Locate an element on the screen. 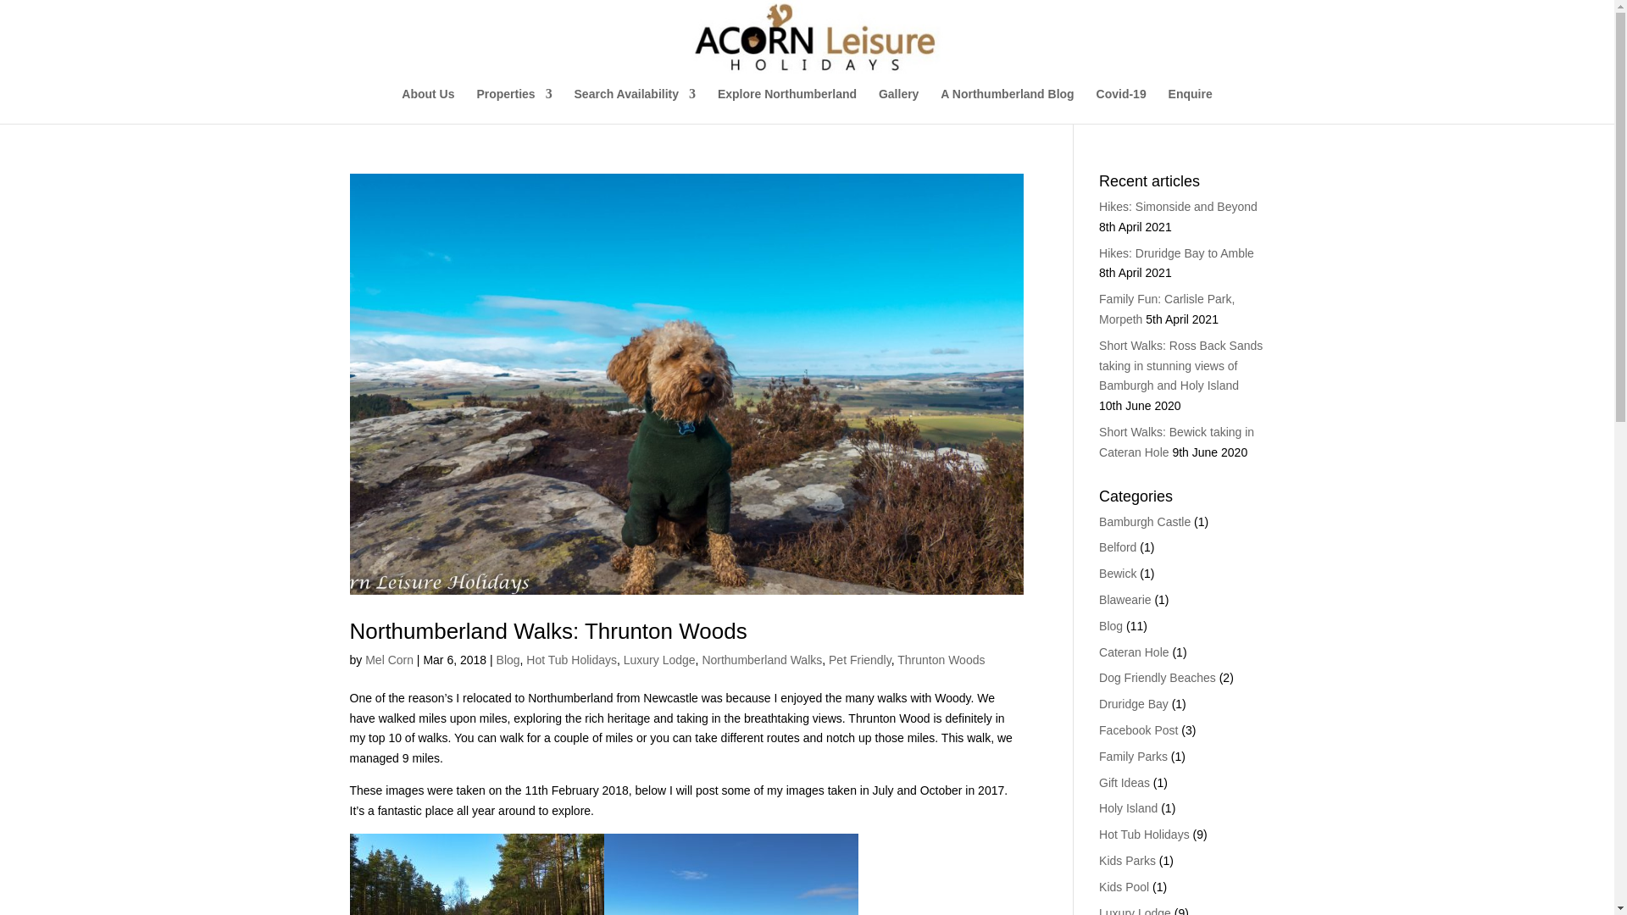 The height and width of the screenshot is (915, 1627). About Us is located at coordinates (427, 105).